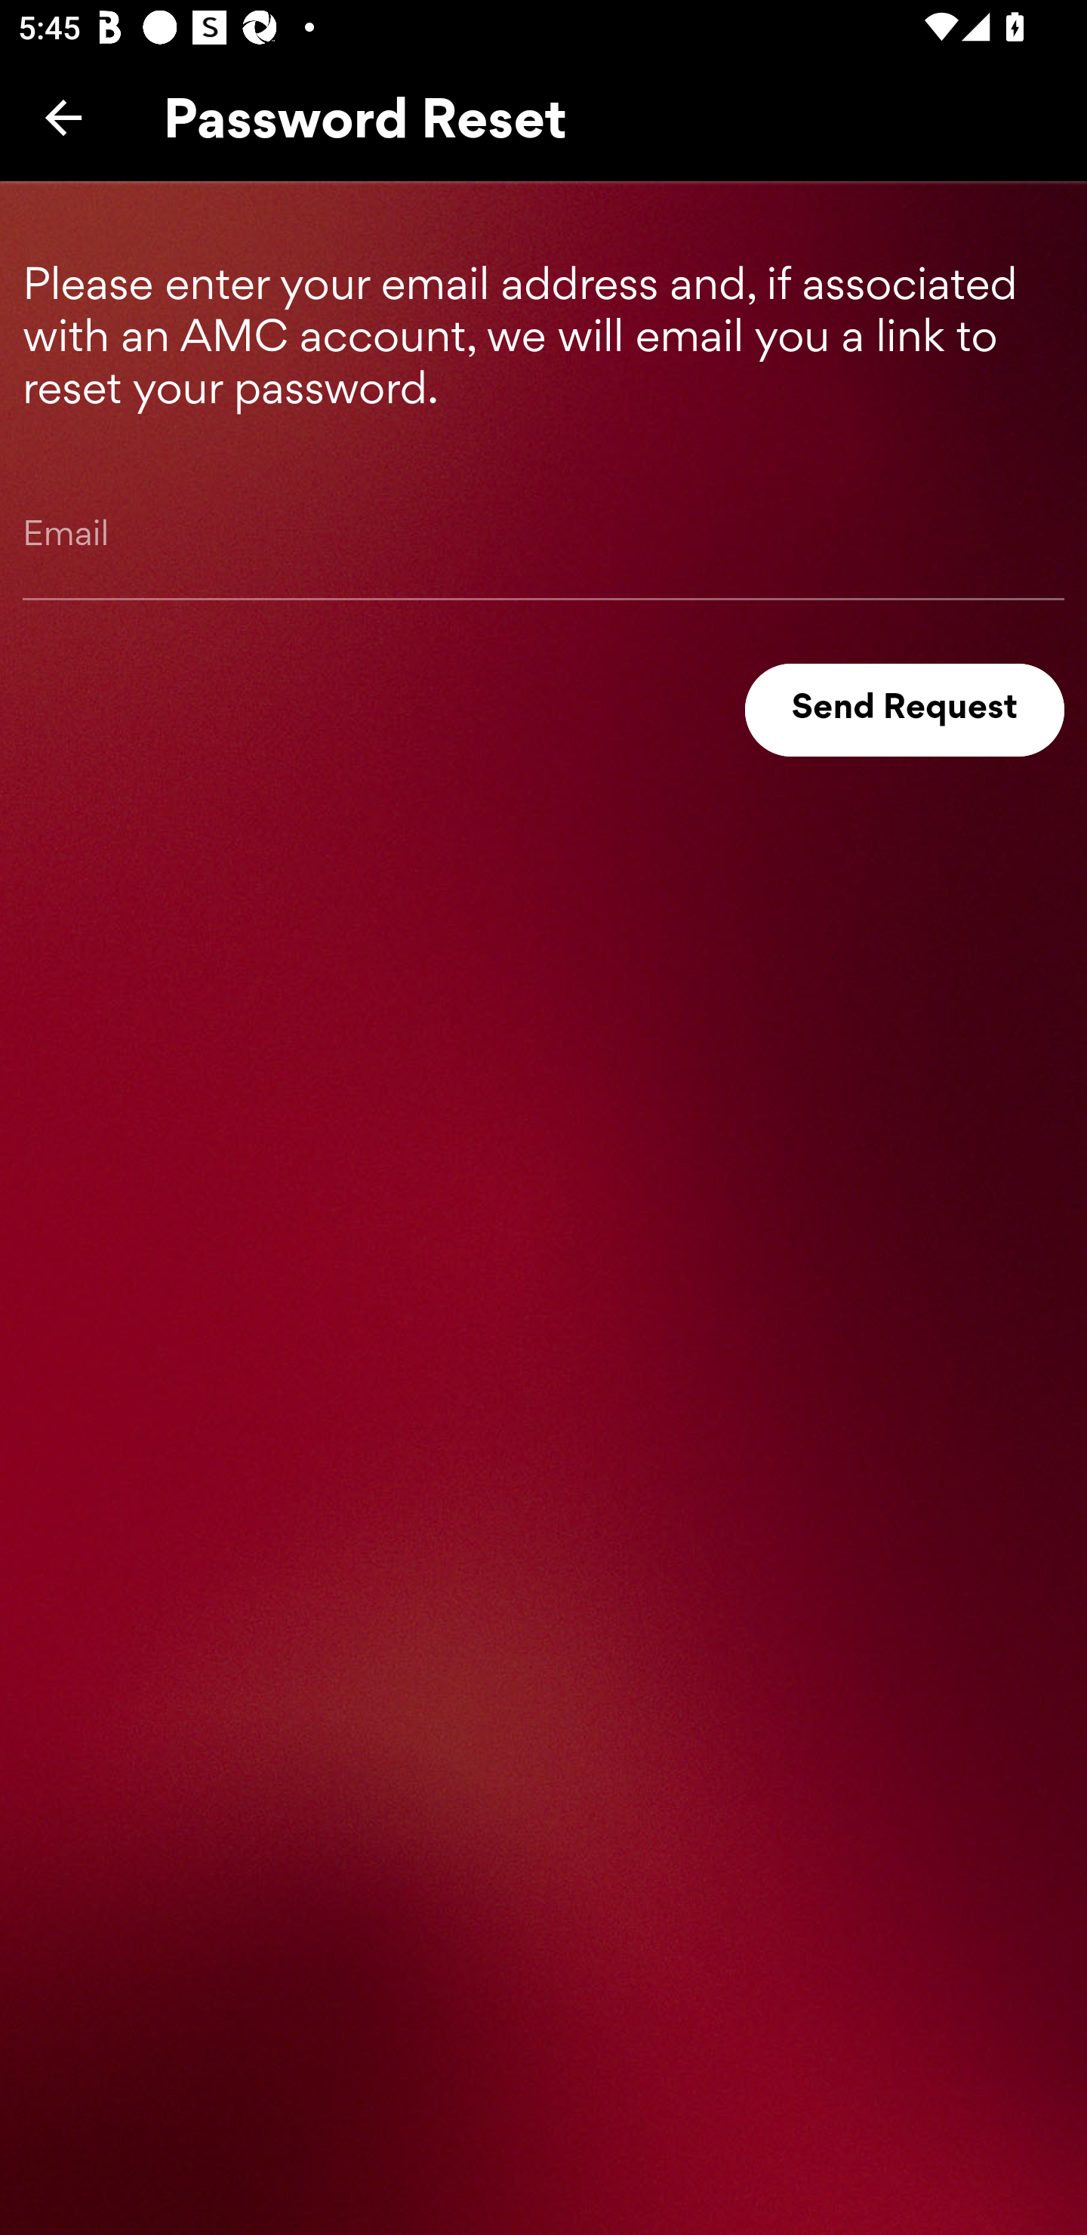 This screenshot has height=2235, width=1087. What do you see at coordinates (904, 711) in the screenshot?
I see `Send Request` at bounding box center [904, 711].